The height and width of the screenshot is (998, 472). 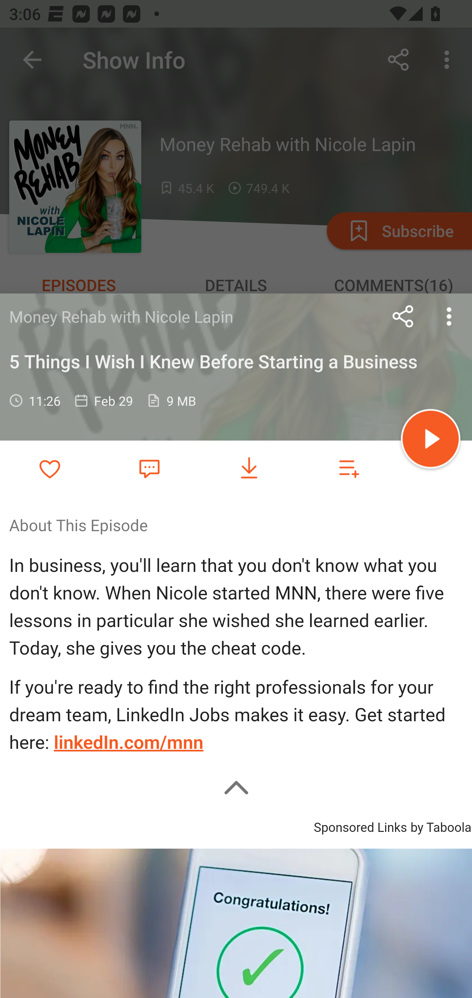 What do you see at coordinates (50, 468) in the screenshot?
I see `Add to Favorites` at bounding box center [50, 468].